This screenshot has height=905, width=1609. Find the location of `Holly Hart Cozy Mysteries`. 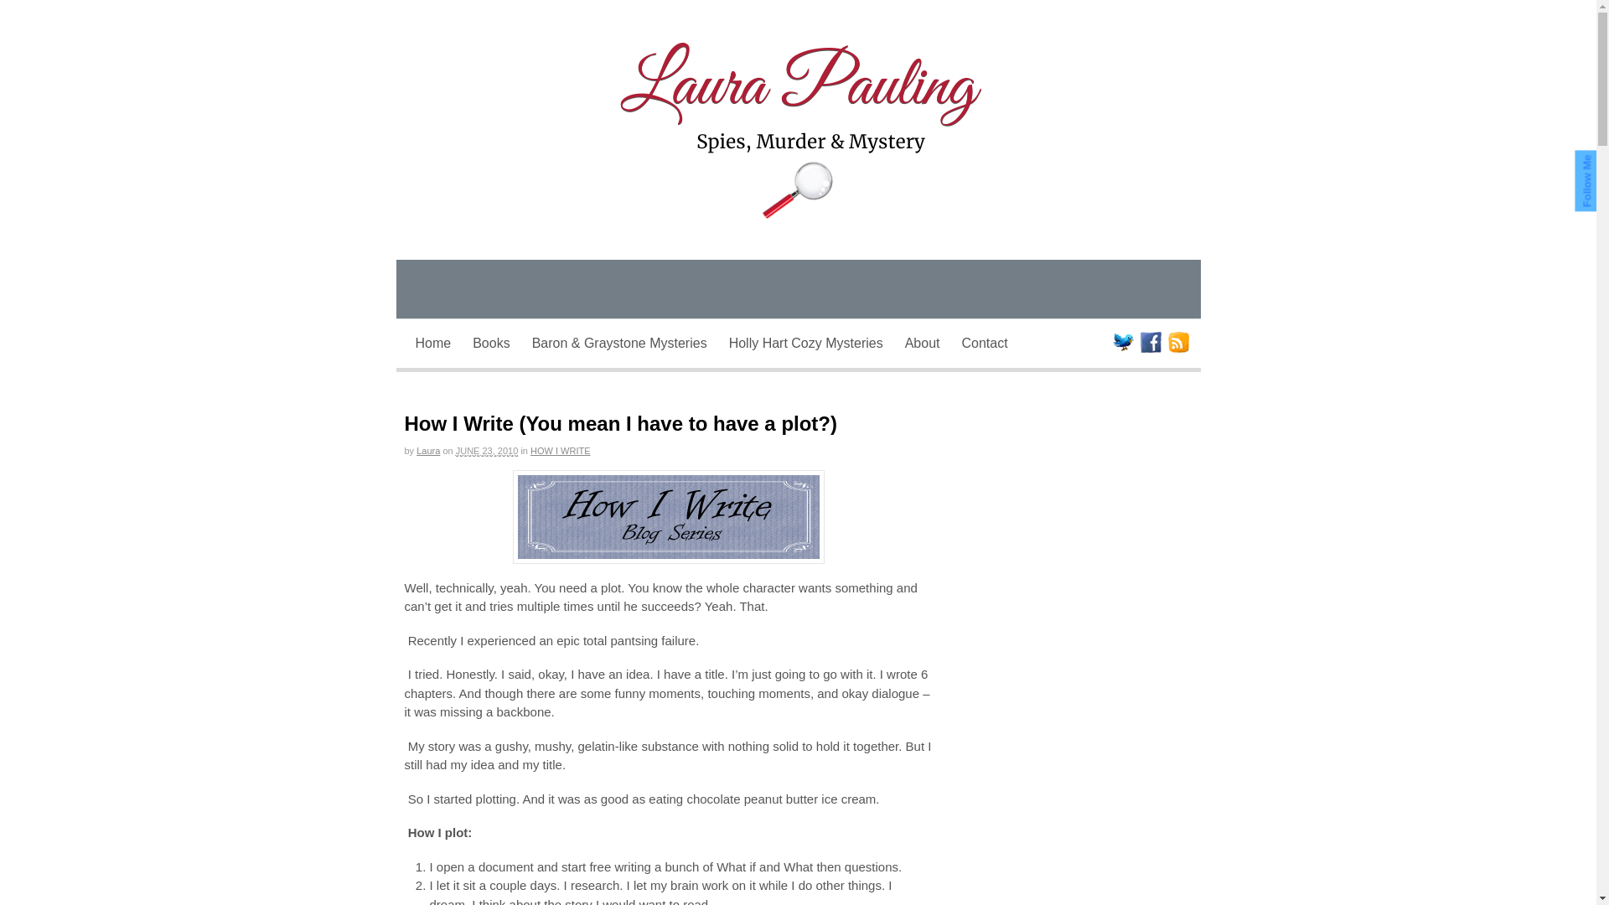

Holly Hart Cozy Mysteries is located at coordinates (806, 343).